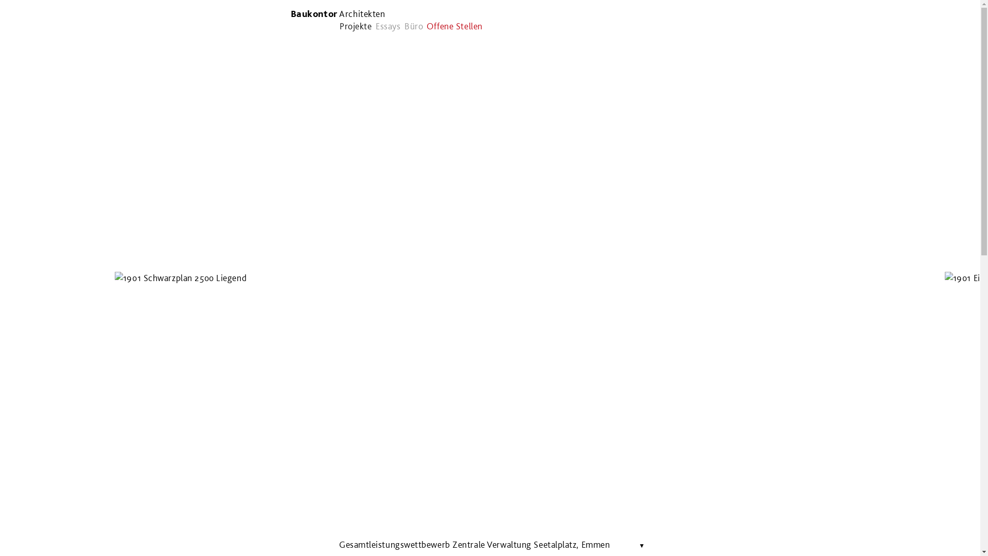 Image resolution: width=988 pixels, height=556 pixels. Describe the element at coordinates (338, 13) in the screenshot. I see `Baukontor Architekten` at that location.